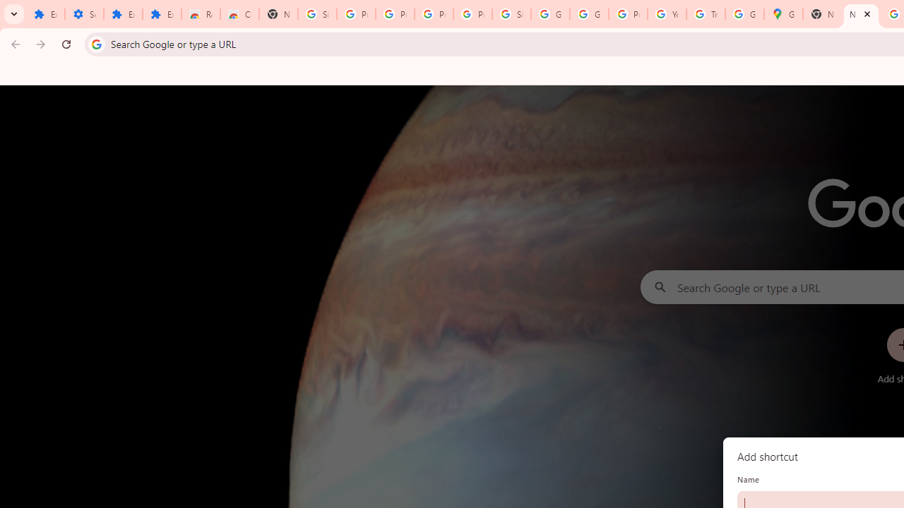 The image size is (904, 508). What do you see at coordinates (201, 14) in the screenshot?
I see `Reviews: Helix Fruit Jump Arcade Game` at bounding box center [201, 14].